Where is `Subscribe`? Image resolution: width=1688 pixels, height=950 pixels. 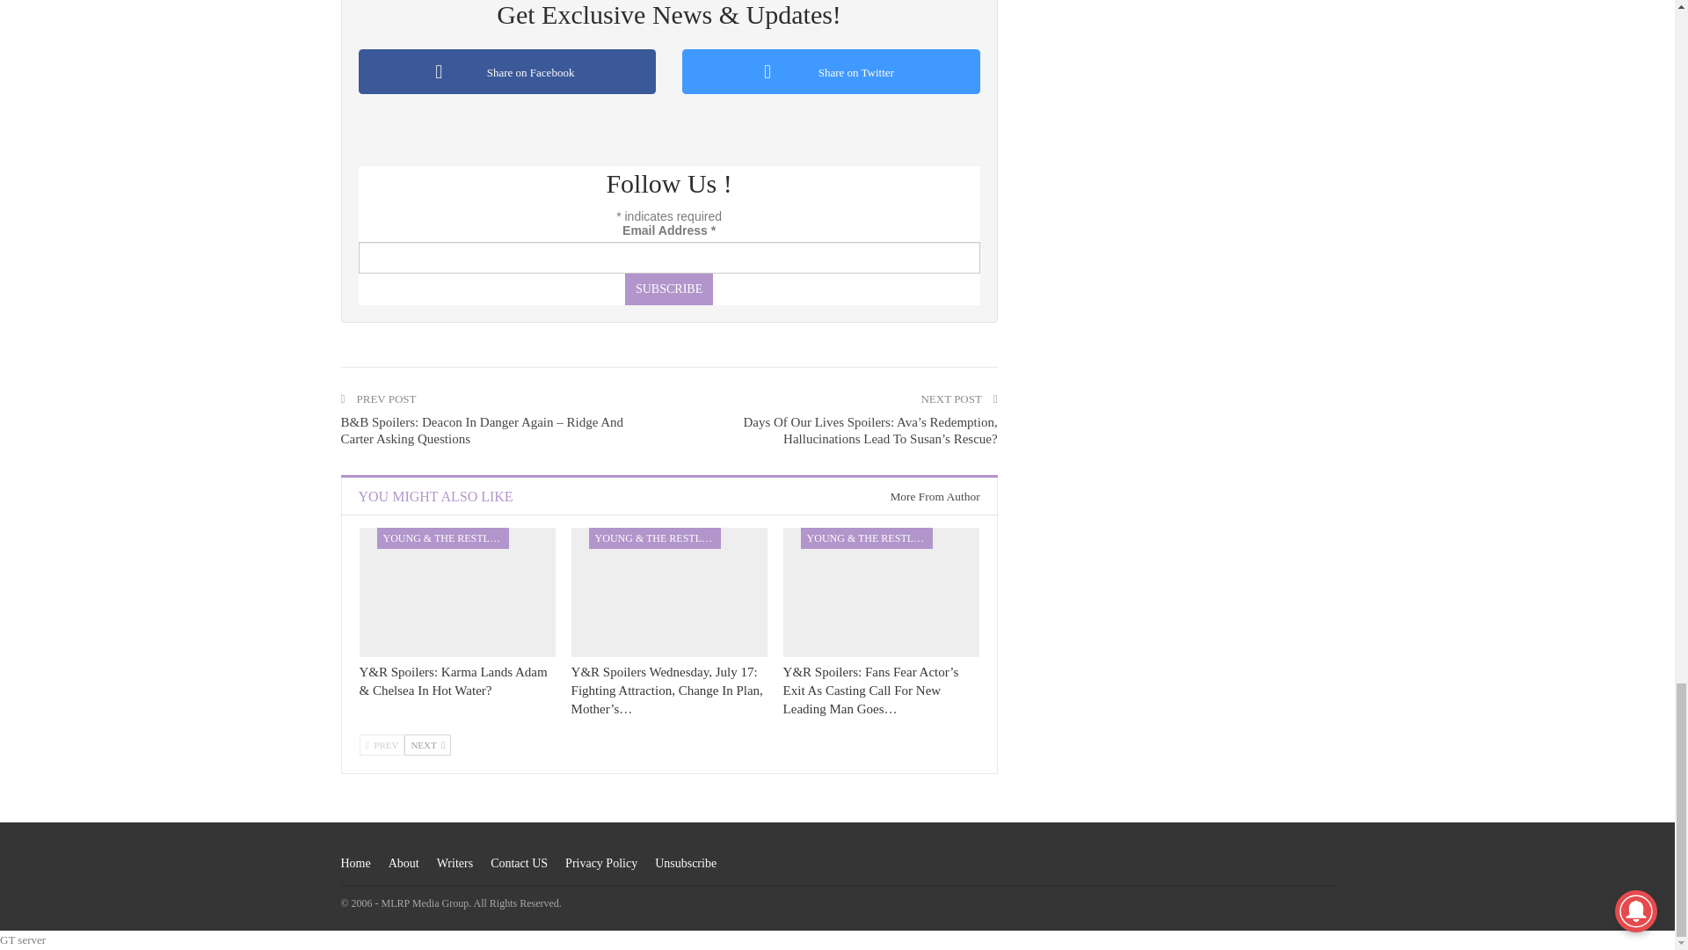 Subscribe is located at coordinates (668, 289).